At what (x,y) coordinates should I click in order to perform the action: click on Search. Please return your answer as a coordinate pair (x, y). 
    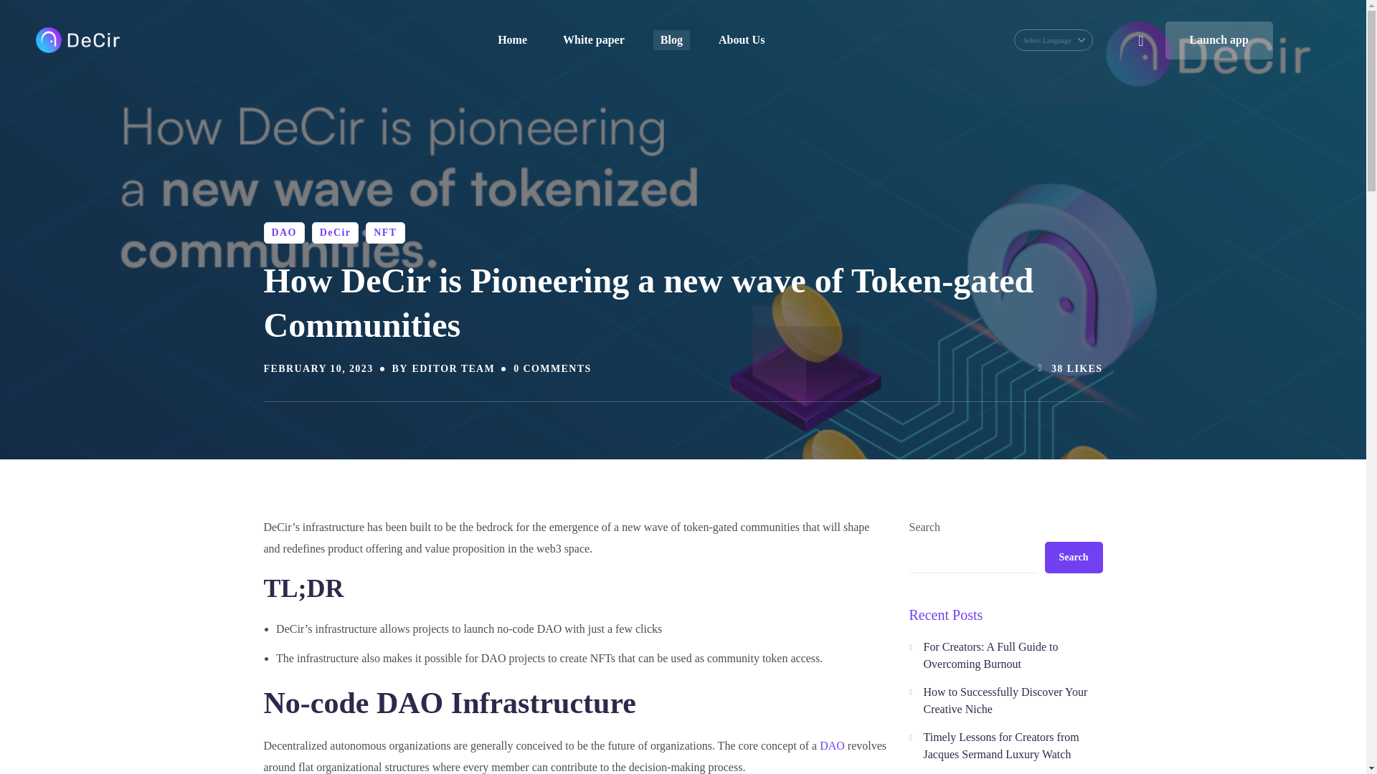
    Looking at the image, I should click on (1122, 115).